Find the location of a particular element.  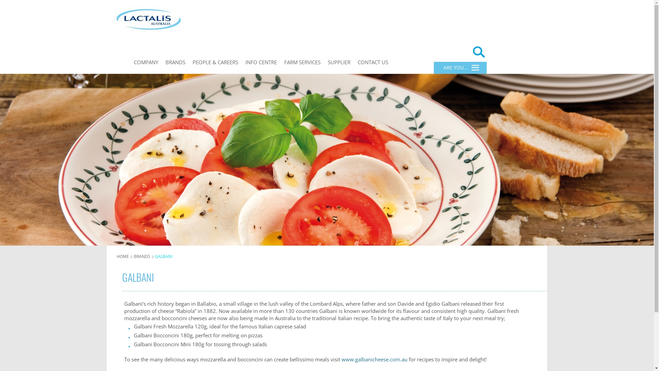

OUR EXECUTIVE COMMITTEE is located at coordinates (209, 76).